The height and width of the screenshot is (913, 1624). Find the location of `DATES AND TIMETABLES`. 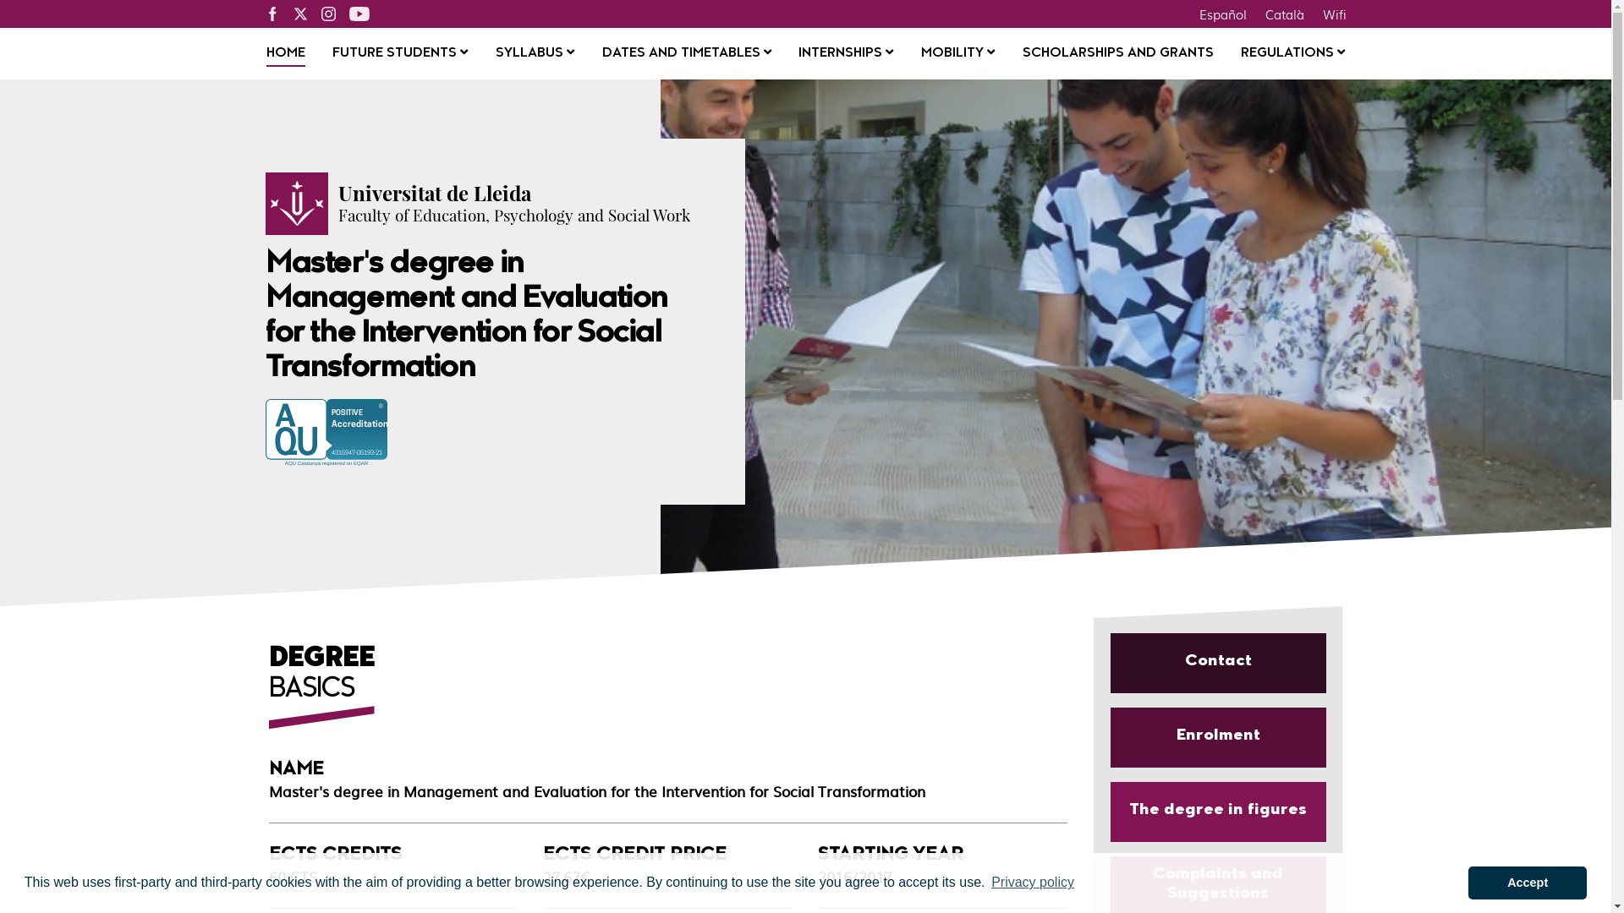

DATES AND TIMETABLES is located at coordinates (687, 54).